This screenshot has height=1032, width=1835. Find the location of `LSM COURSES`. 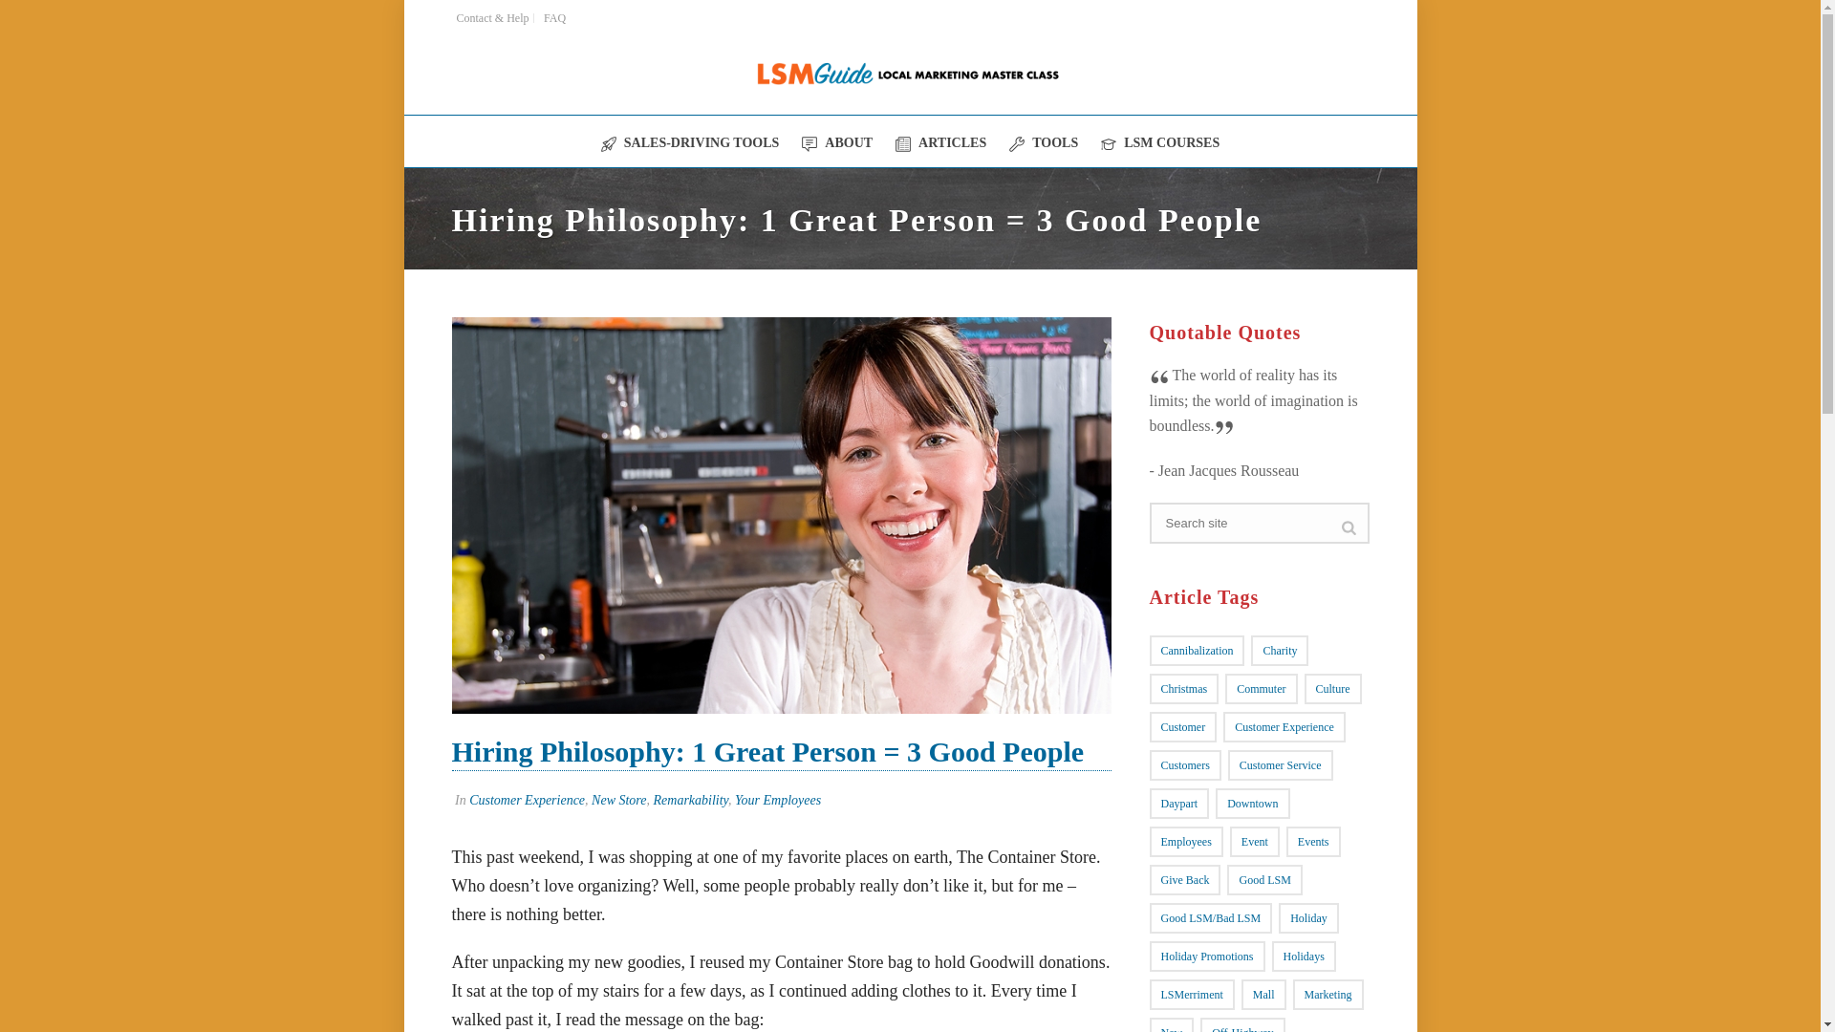

LSM COURSES is located at coordinates (1159, 140).